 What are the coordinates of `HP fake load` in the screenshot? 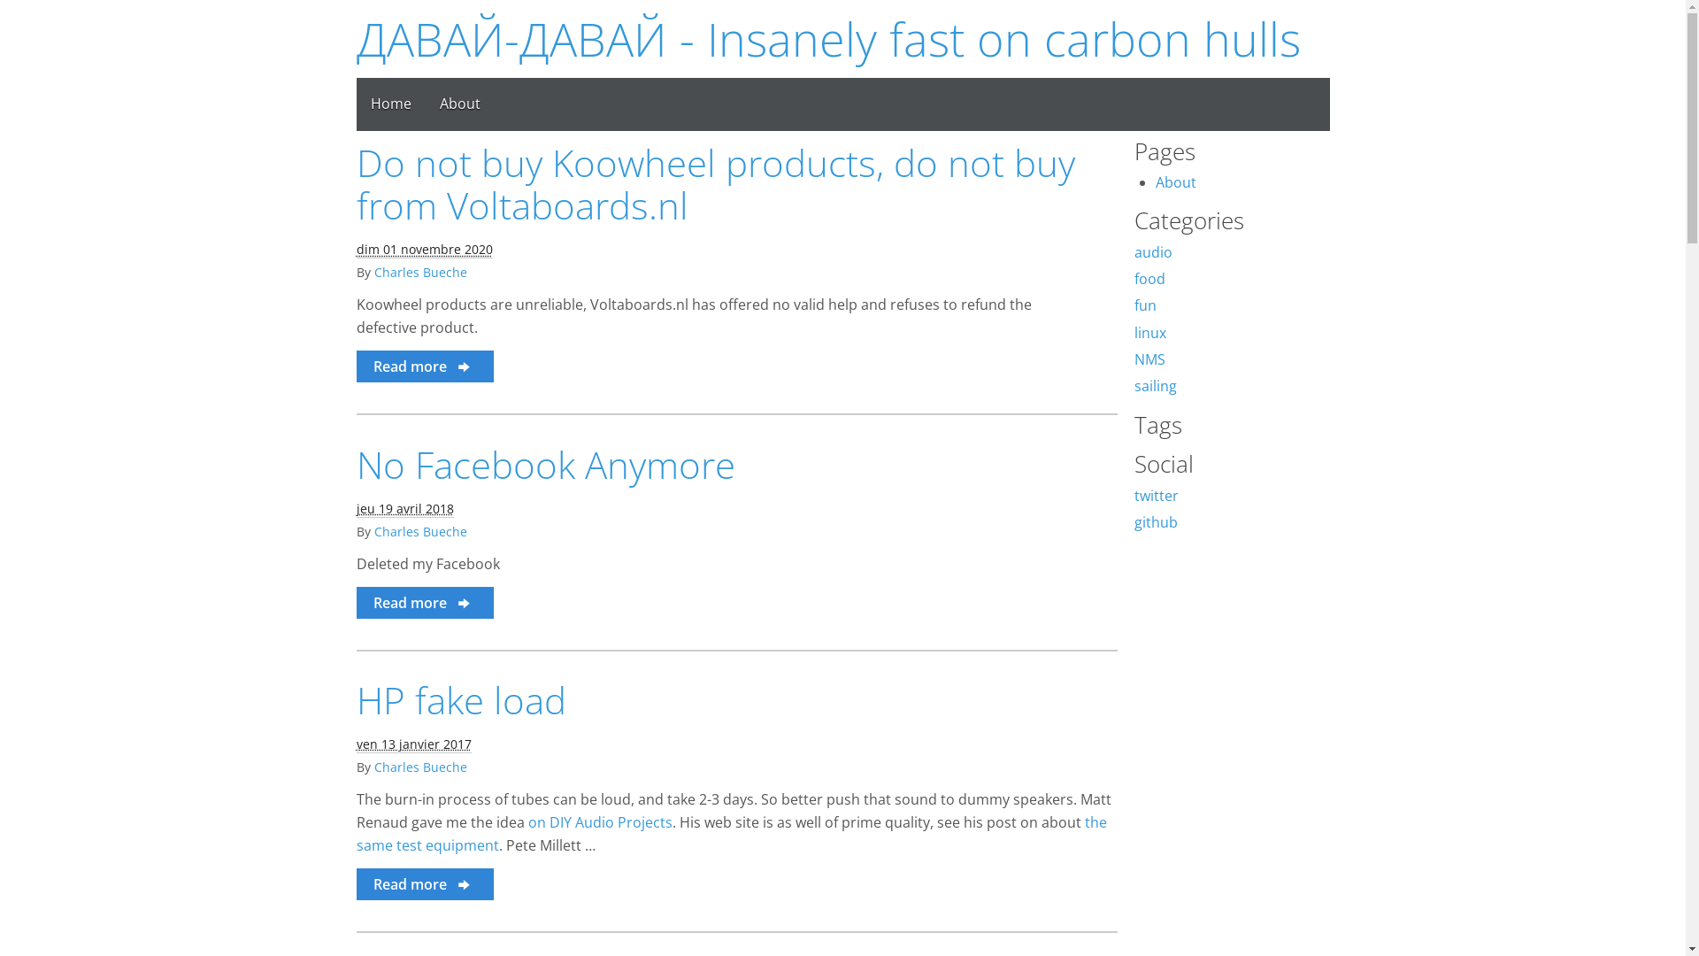 It's located at (460, 699).